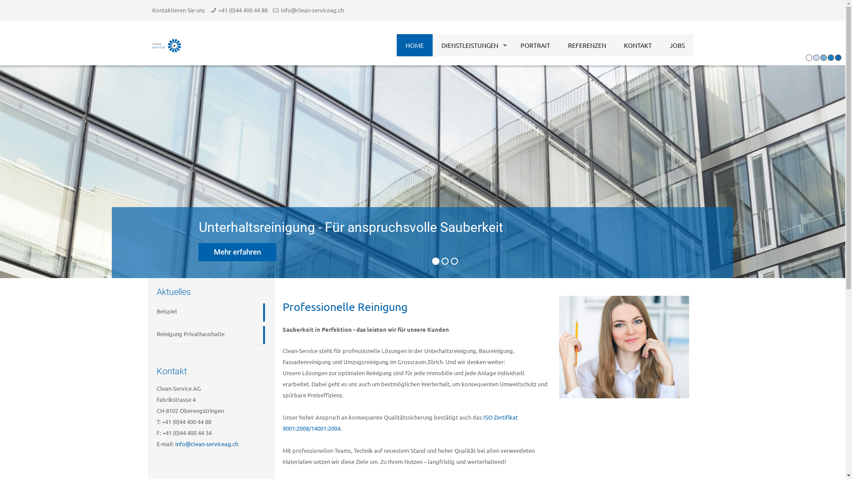 This screenshot has width=852, height=479. What do you see at coordinates (535, 45) in the screenshot?
I see `PORTRAIT` at bounding box center [535, 45].